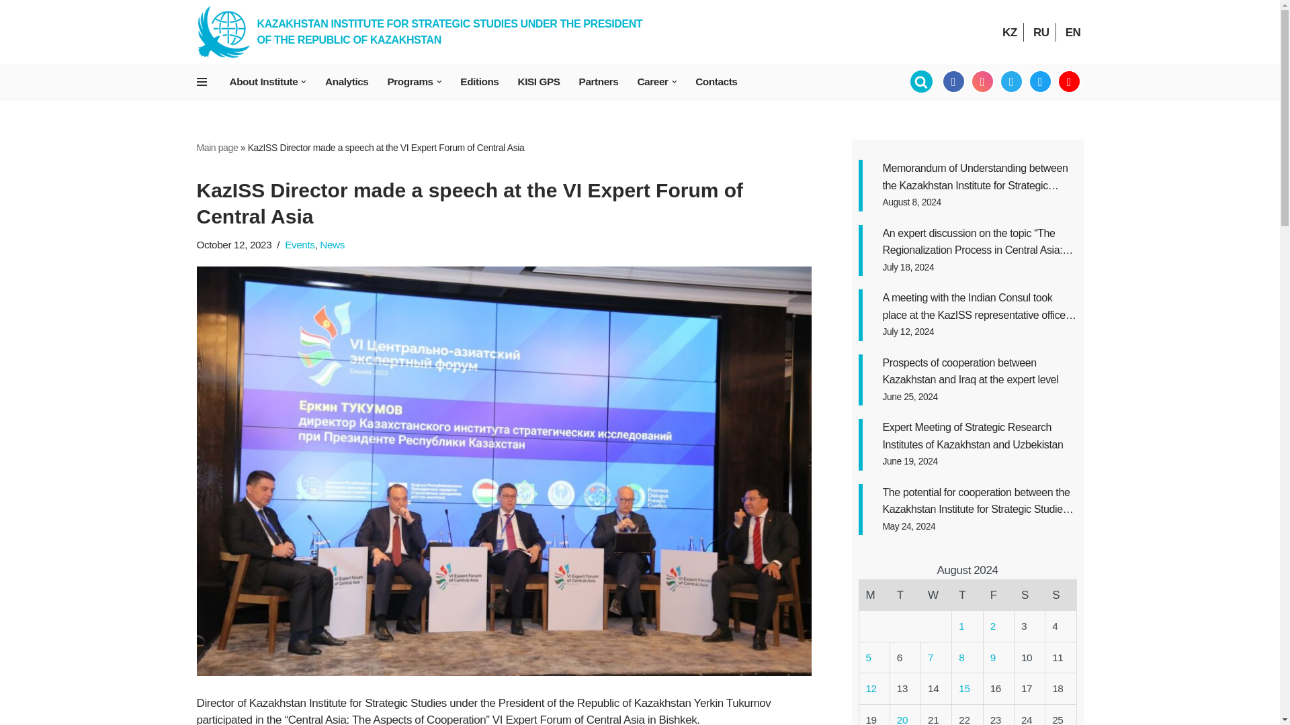  Describe the element at coordinates (716, 81) in the screenshot. I see `Contacts` at that location.